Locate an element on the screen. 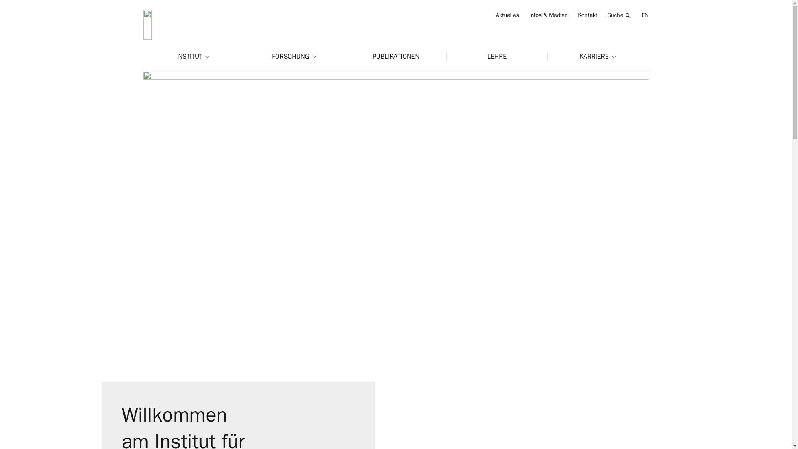 The image size is (798, 449). Aktuelles is located at coordinates (507, 15).